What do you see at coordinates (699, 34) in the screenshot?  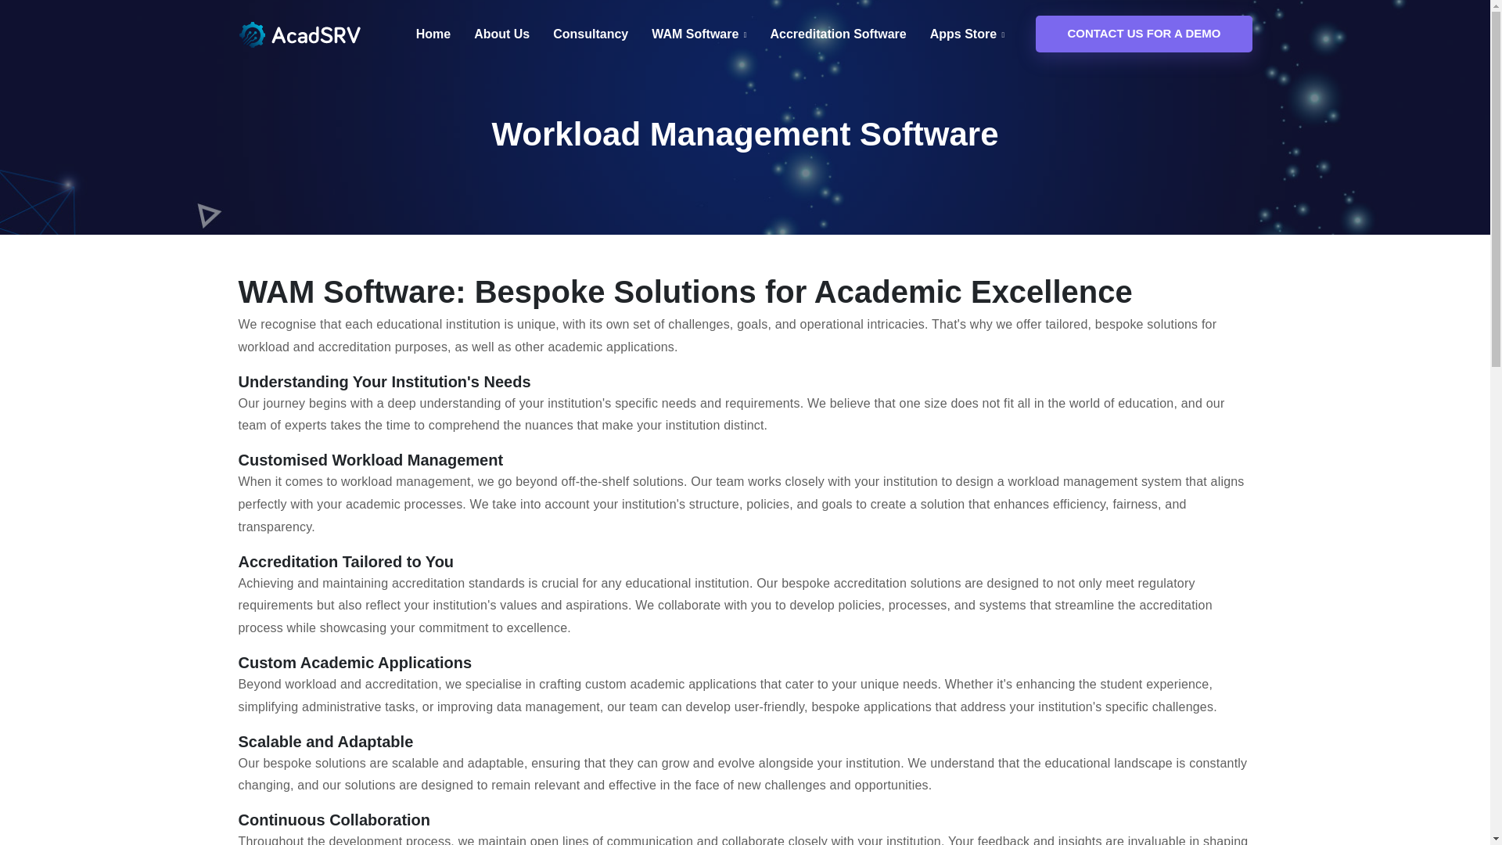 I see `WAM Software` at bounding box center [699, 34].